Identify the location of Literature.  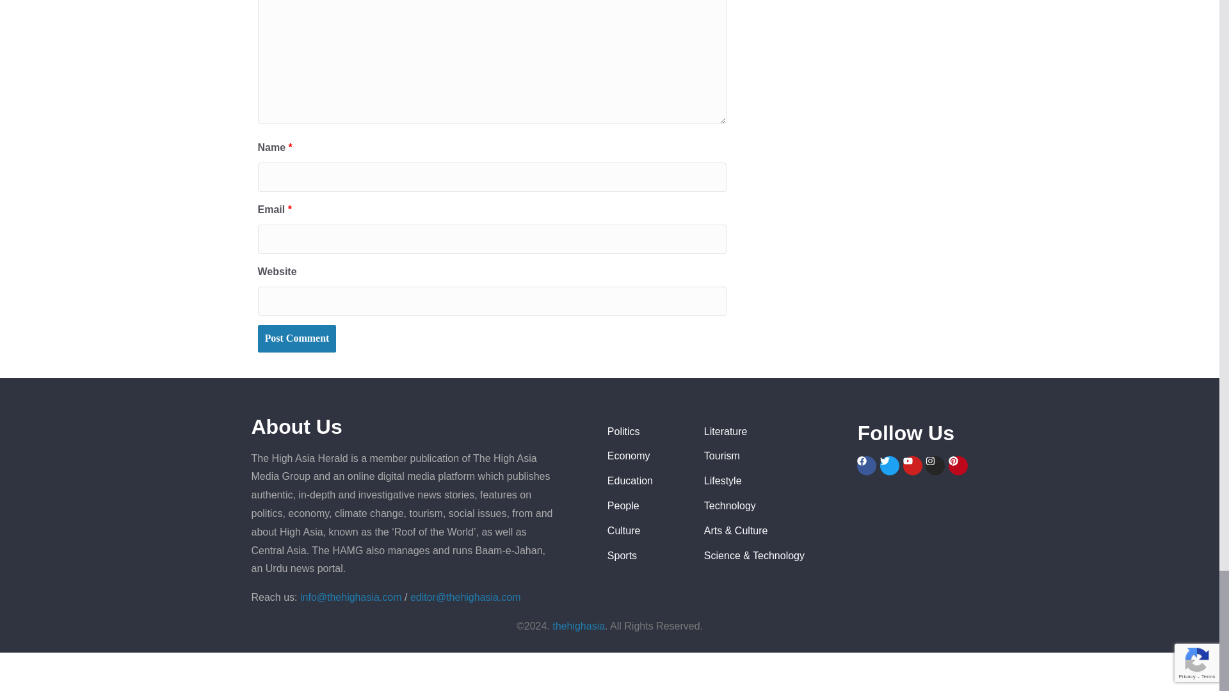
(775, 432).